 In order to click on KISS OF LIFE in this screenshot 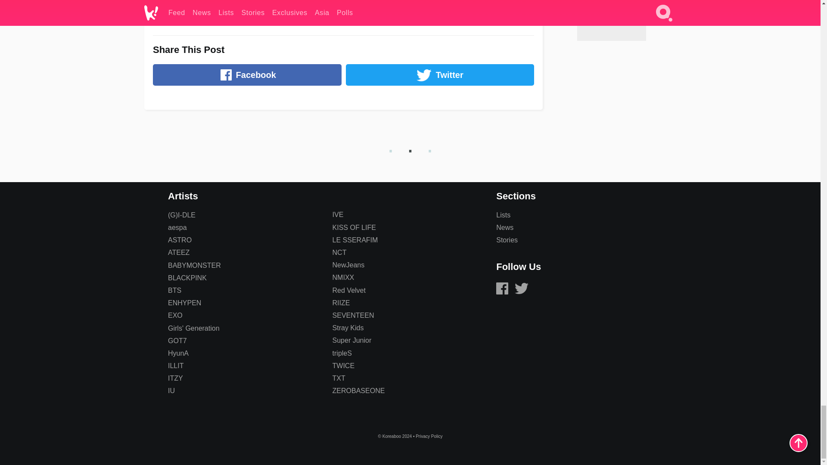, I will do `click(354, 227)`.